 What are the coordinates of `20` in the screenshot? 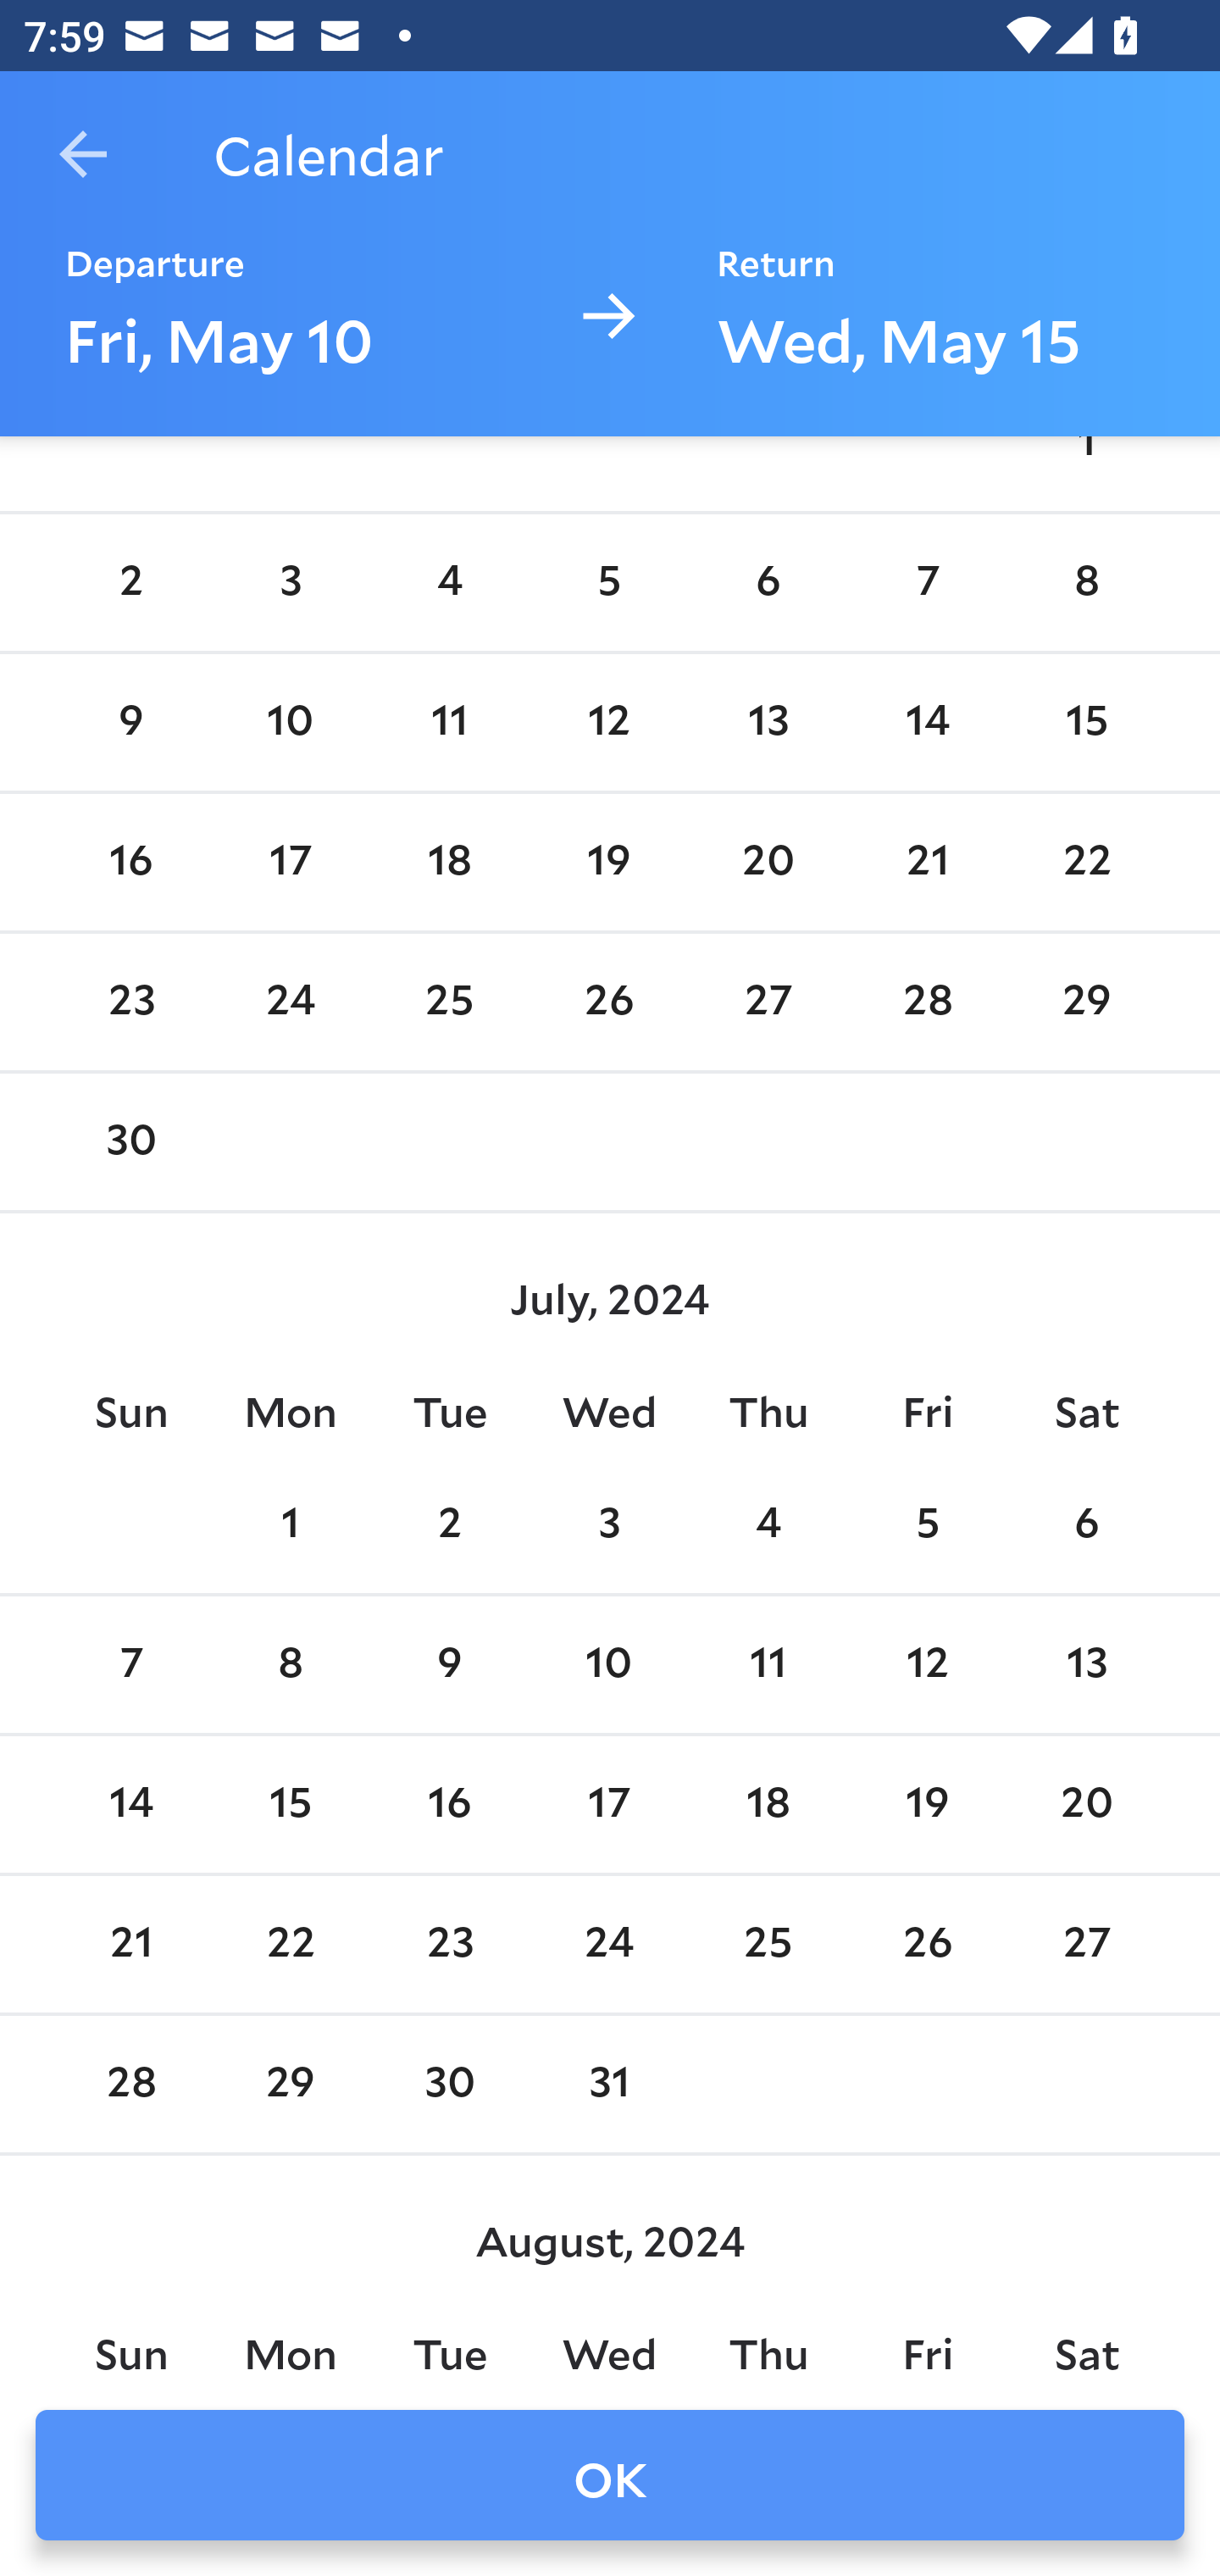 It's located at (768, 863).